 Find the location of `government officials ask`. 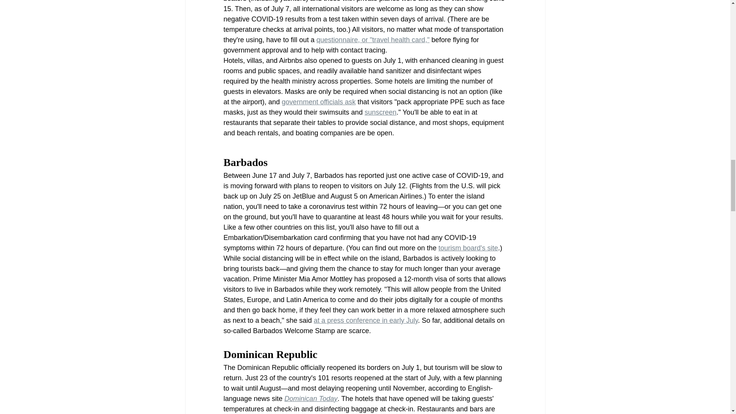

government officials ask is located at coordinates (319, 102).